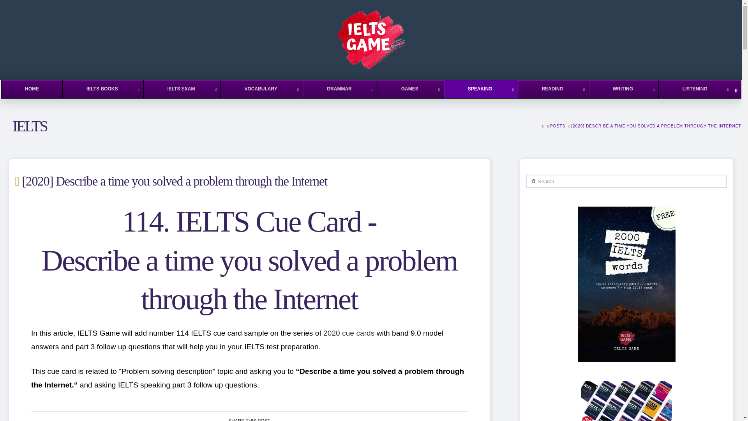 The height and width of the screenshot is (421, 748). What do you see at coordinates (32, 89) in the screenshot?
I see `HOME` at bounding box center [32, 89].